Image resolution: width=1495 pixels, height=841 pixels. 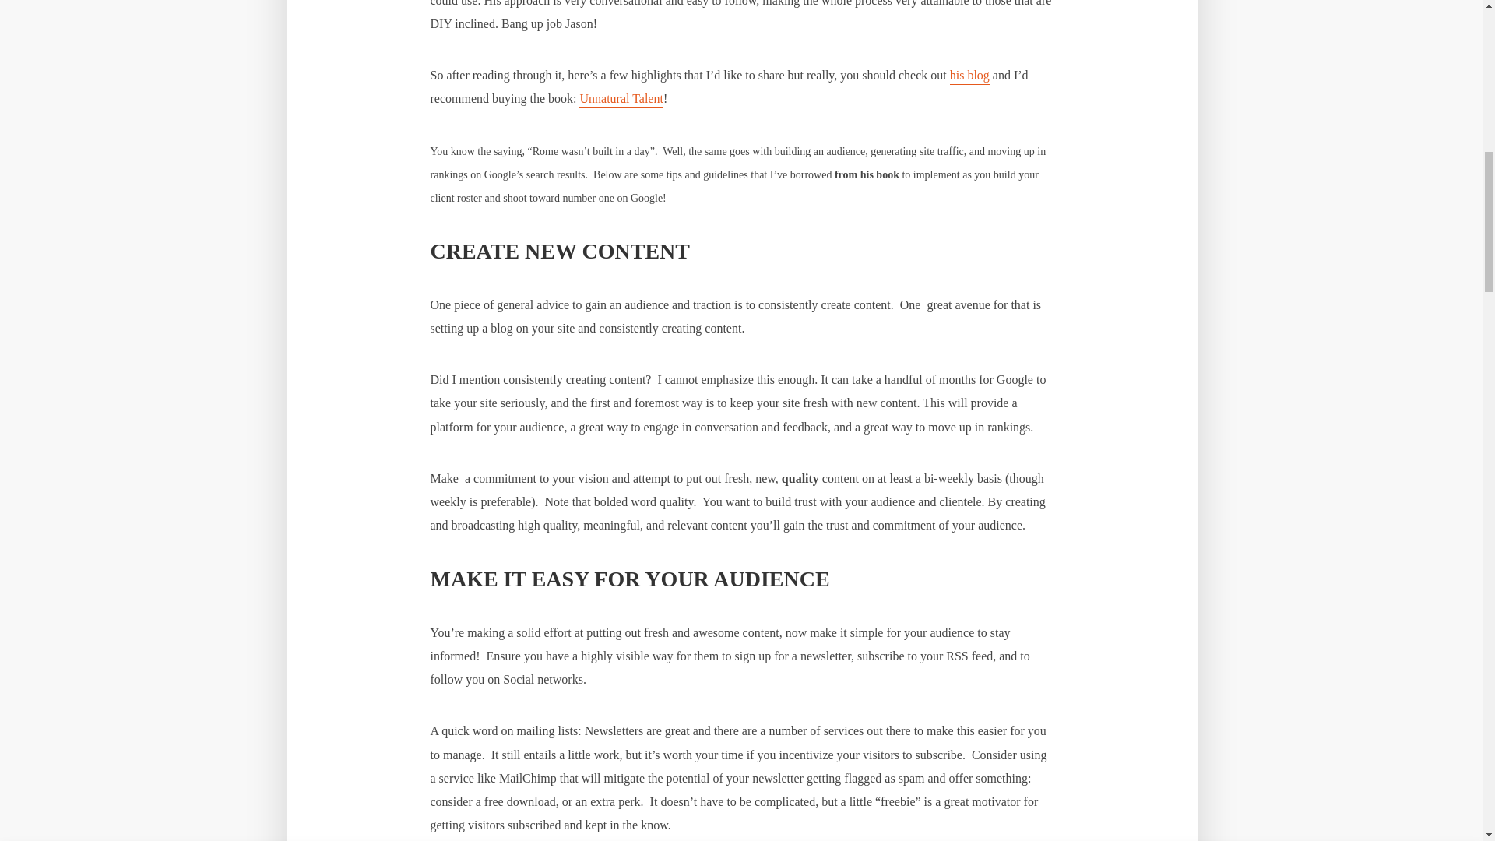 I want to click on Unnatural Talent, so click(x=621, y=100).